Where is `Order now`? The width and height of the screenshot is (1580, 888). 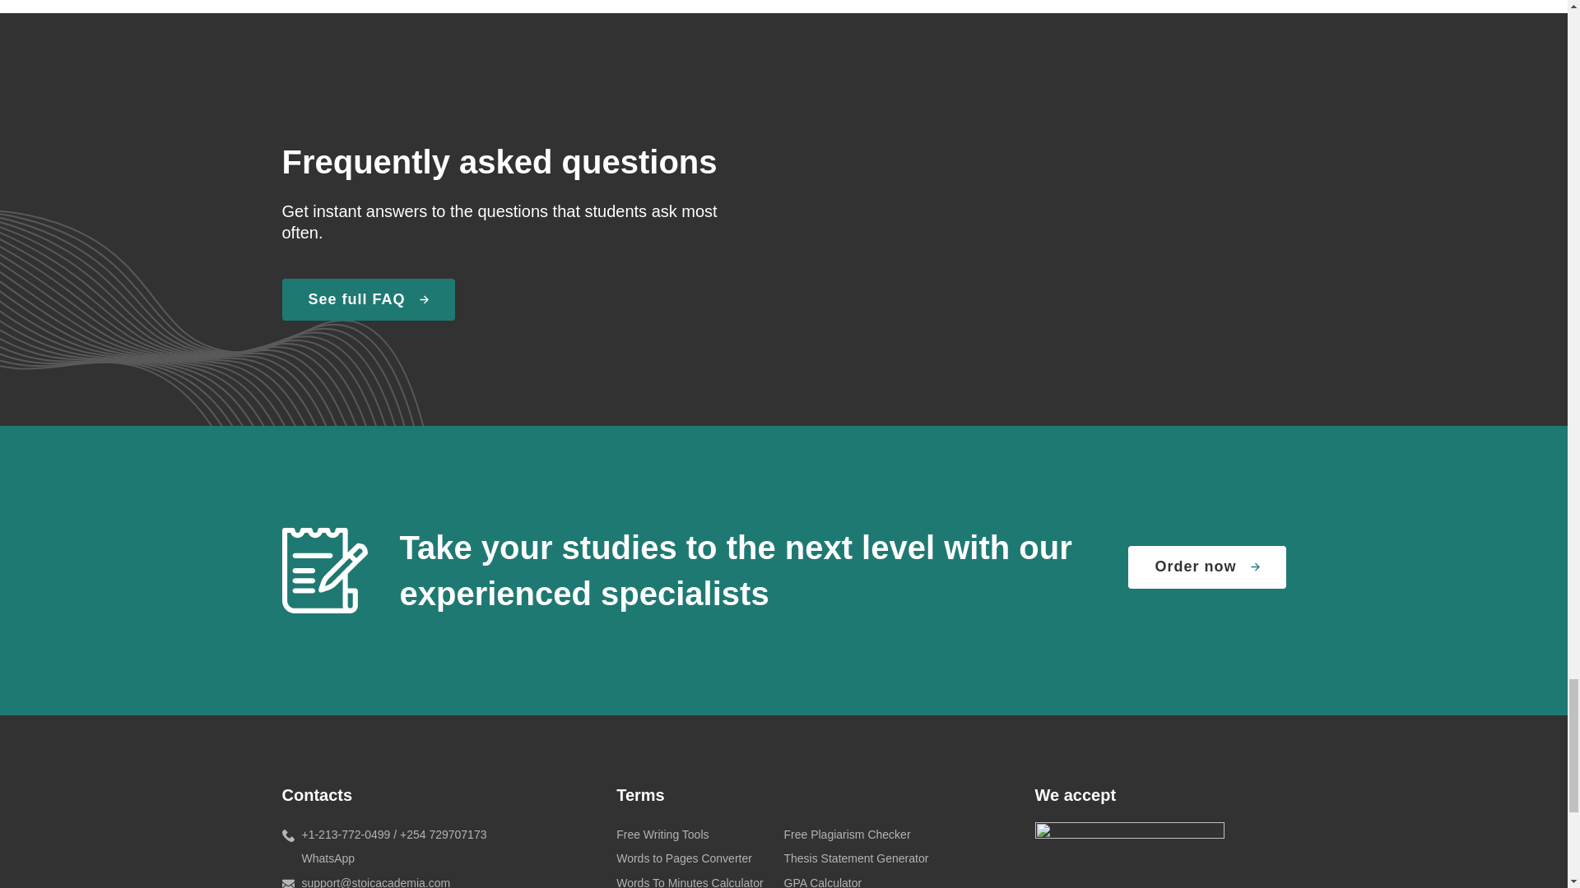 Order now is located at coordinates (1206, 567).